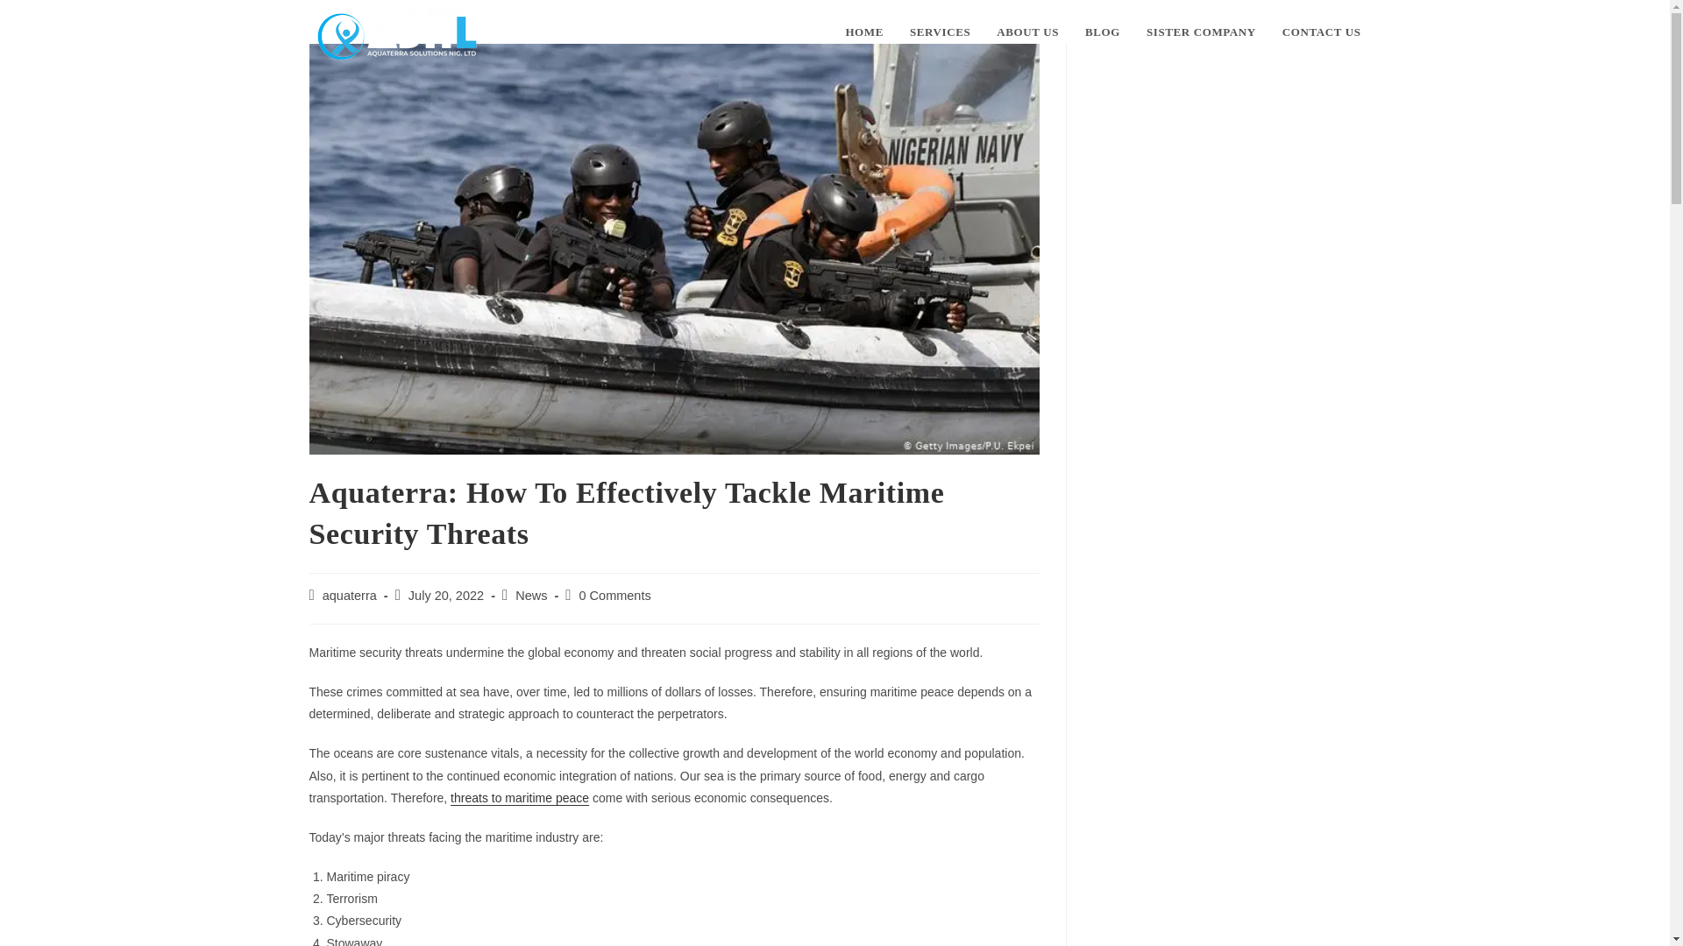 The image size is (1683, 946). What do you see at coordinates (350, 595) in the screenshot?
I see `Posts by aquaterra` at bounding box center [350, 595].